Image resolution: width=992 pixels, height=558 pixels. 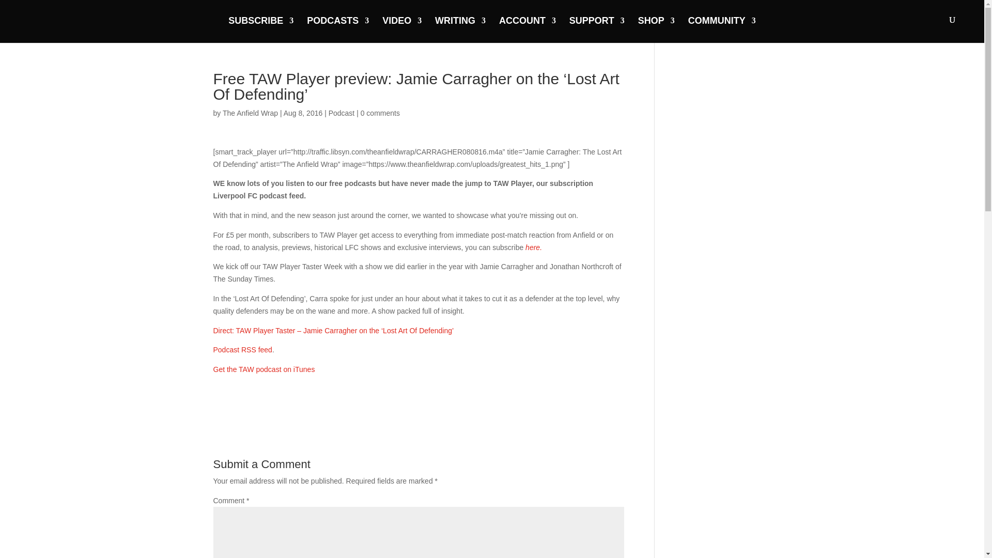 What do you see at coordinates (597, 29) in the screenshot?
I see `SUPPORT` at bounding box center [597, 29].